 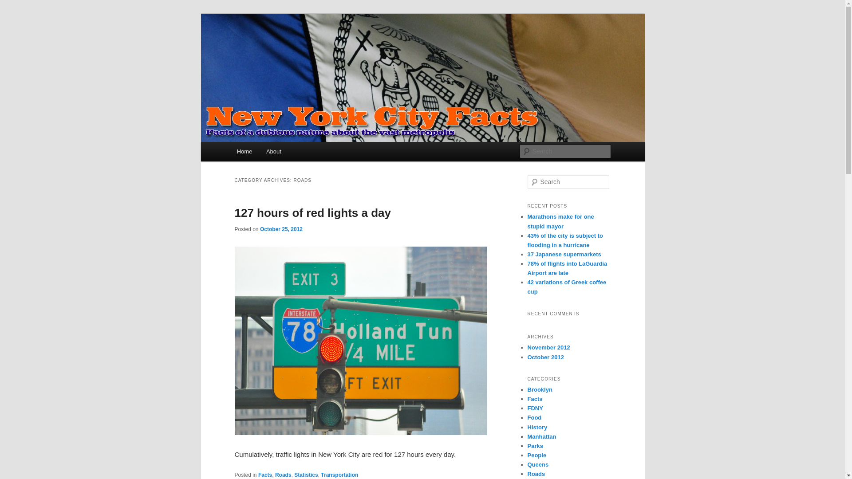 What do you see at coordinates (312, 213) in the screenshot?
I see `127 hours of red lights a day` at bounding box center [312, 213].